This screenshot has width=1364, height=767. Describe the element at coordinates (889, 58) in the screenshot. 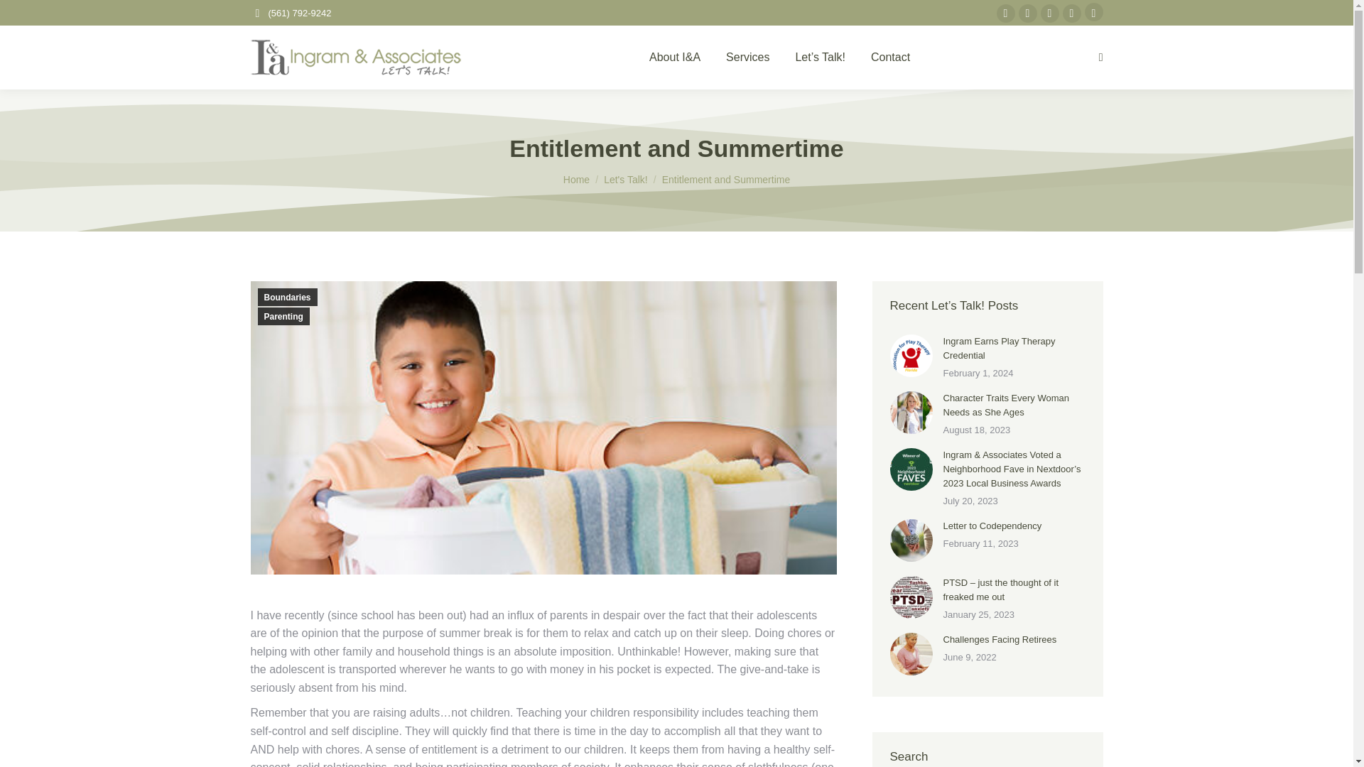

I see `Contact` at that location.